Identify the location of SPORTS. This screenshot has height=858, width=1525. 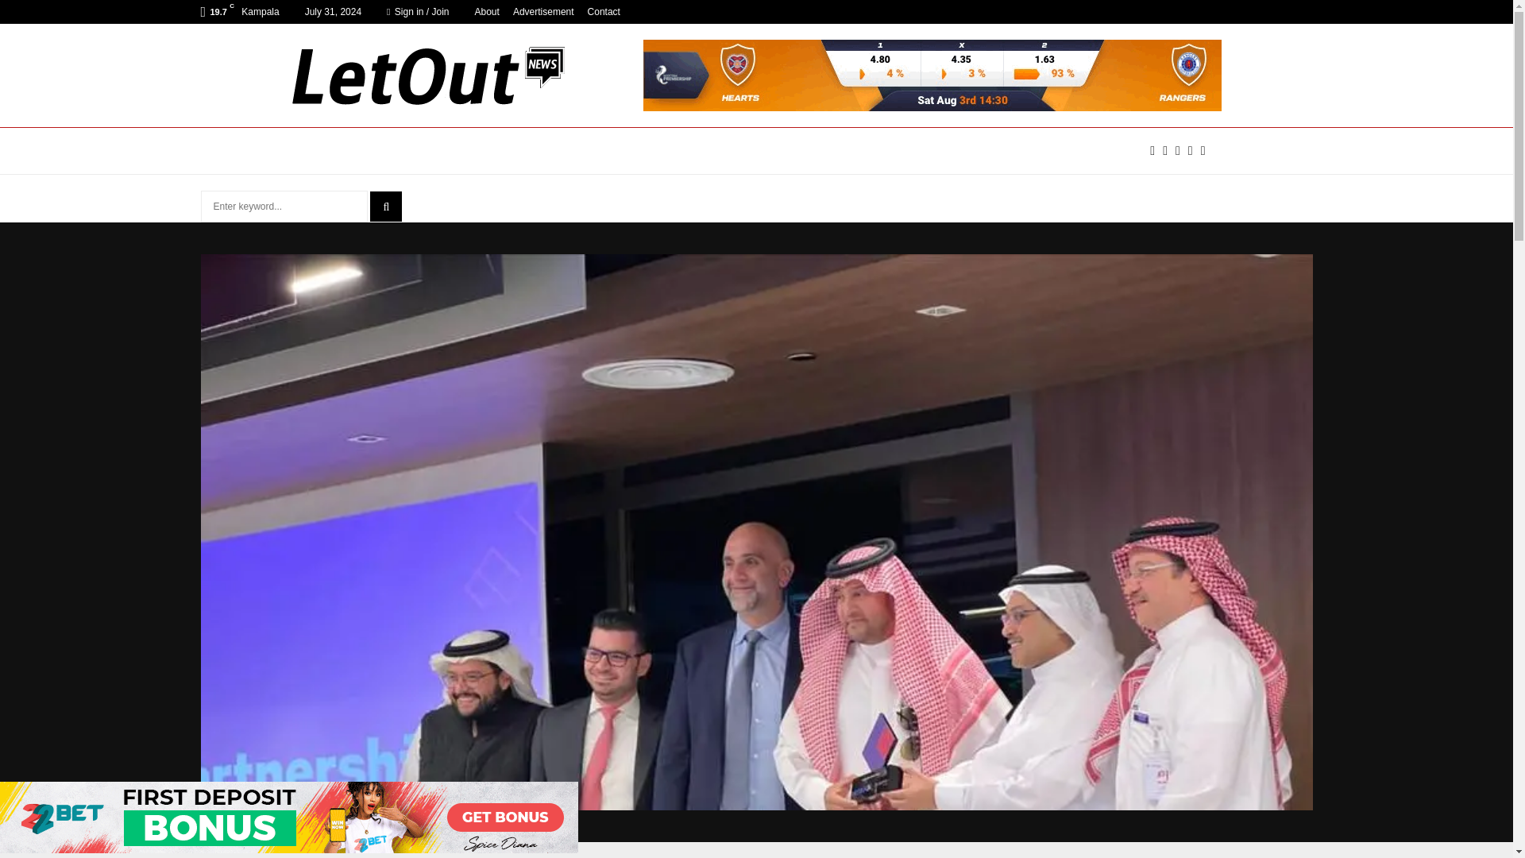
(704, 151).